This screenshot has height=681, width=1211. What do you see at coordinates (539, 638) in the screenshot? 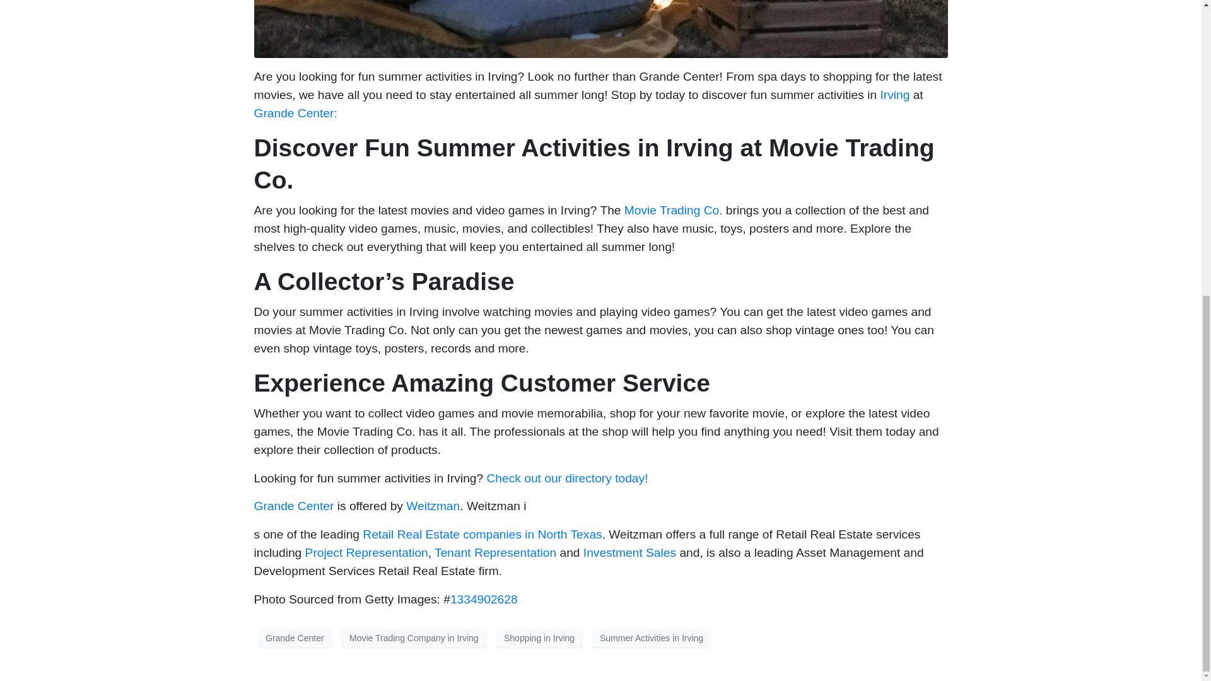
I see `Shopping in Irving` at bounding box center [539, 638].